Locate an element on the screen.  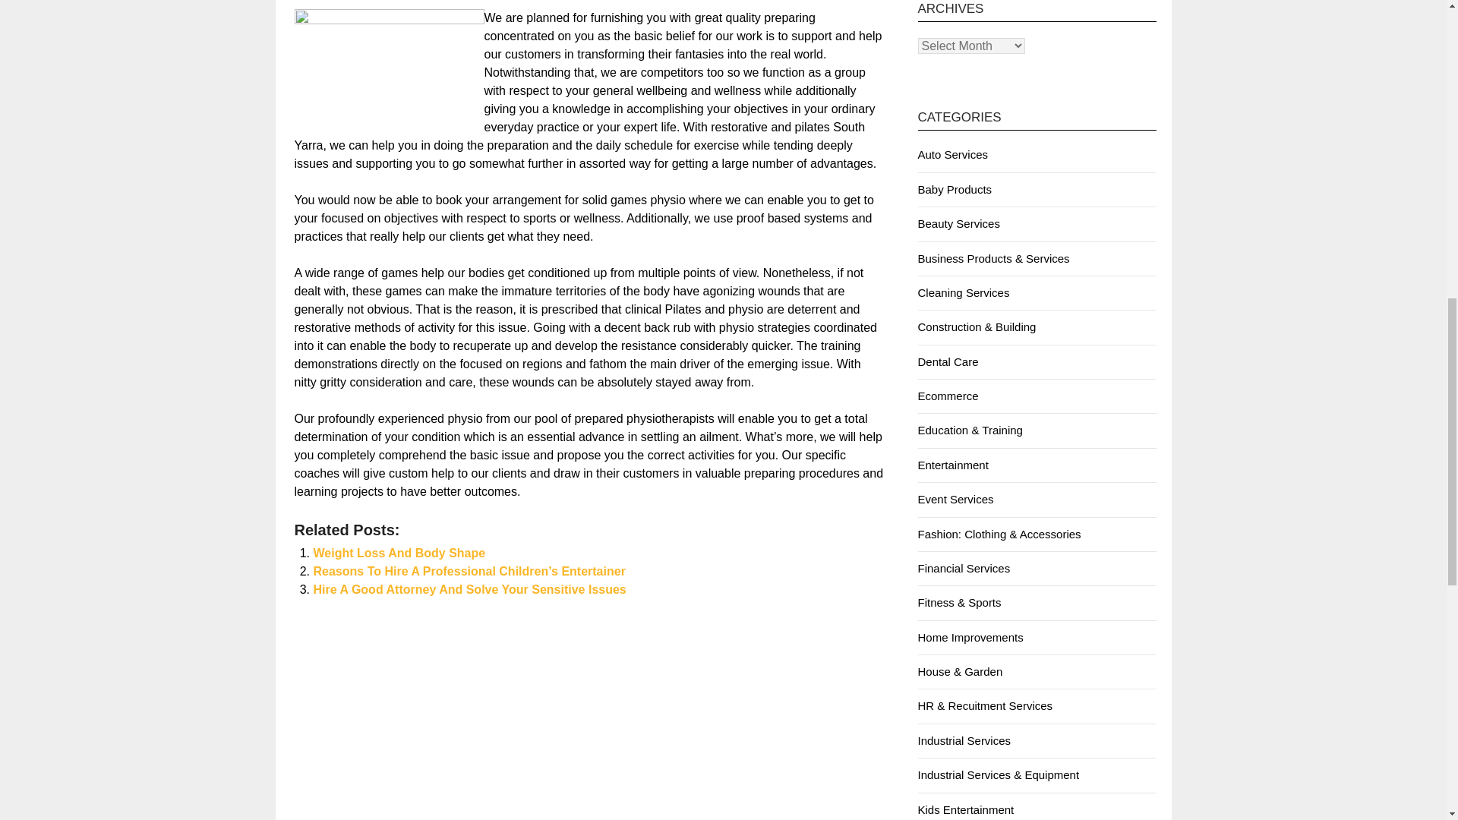
Dental Care is located at coordinates (948, 361).